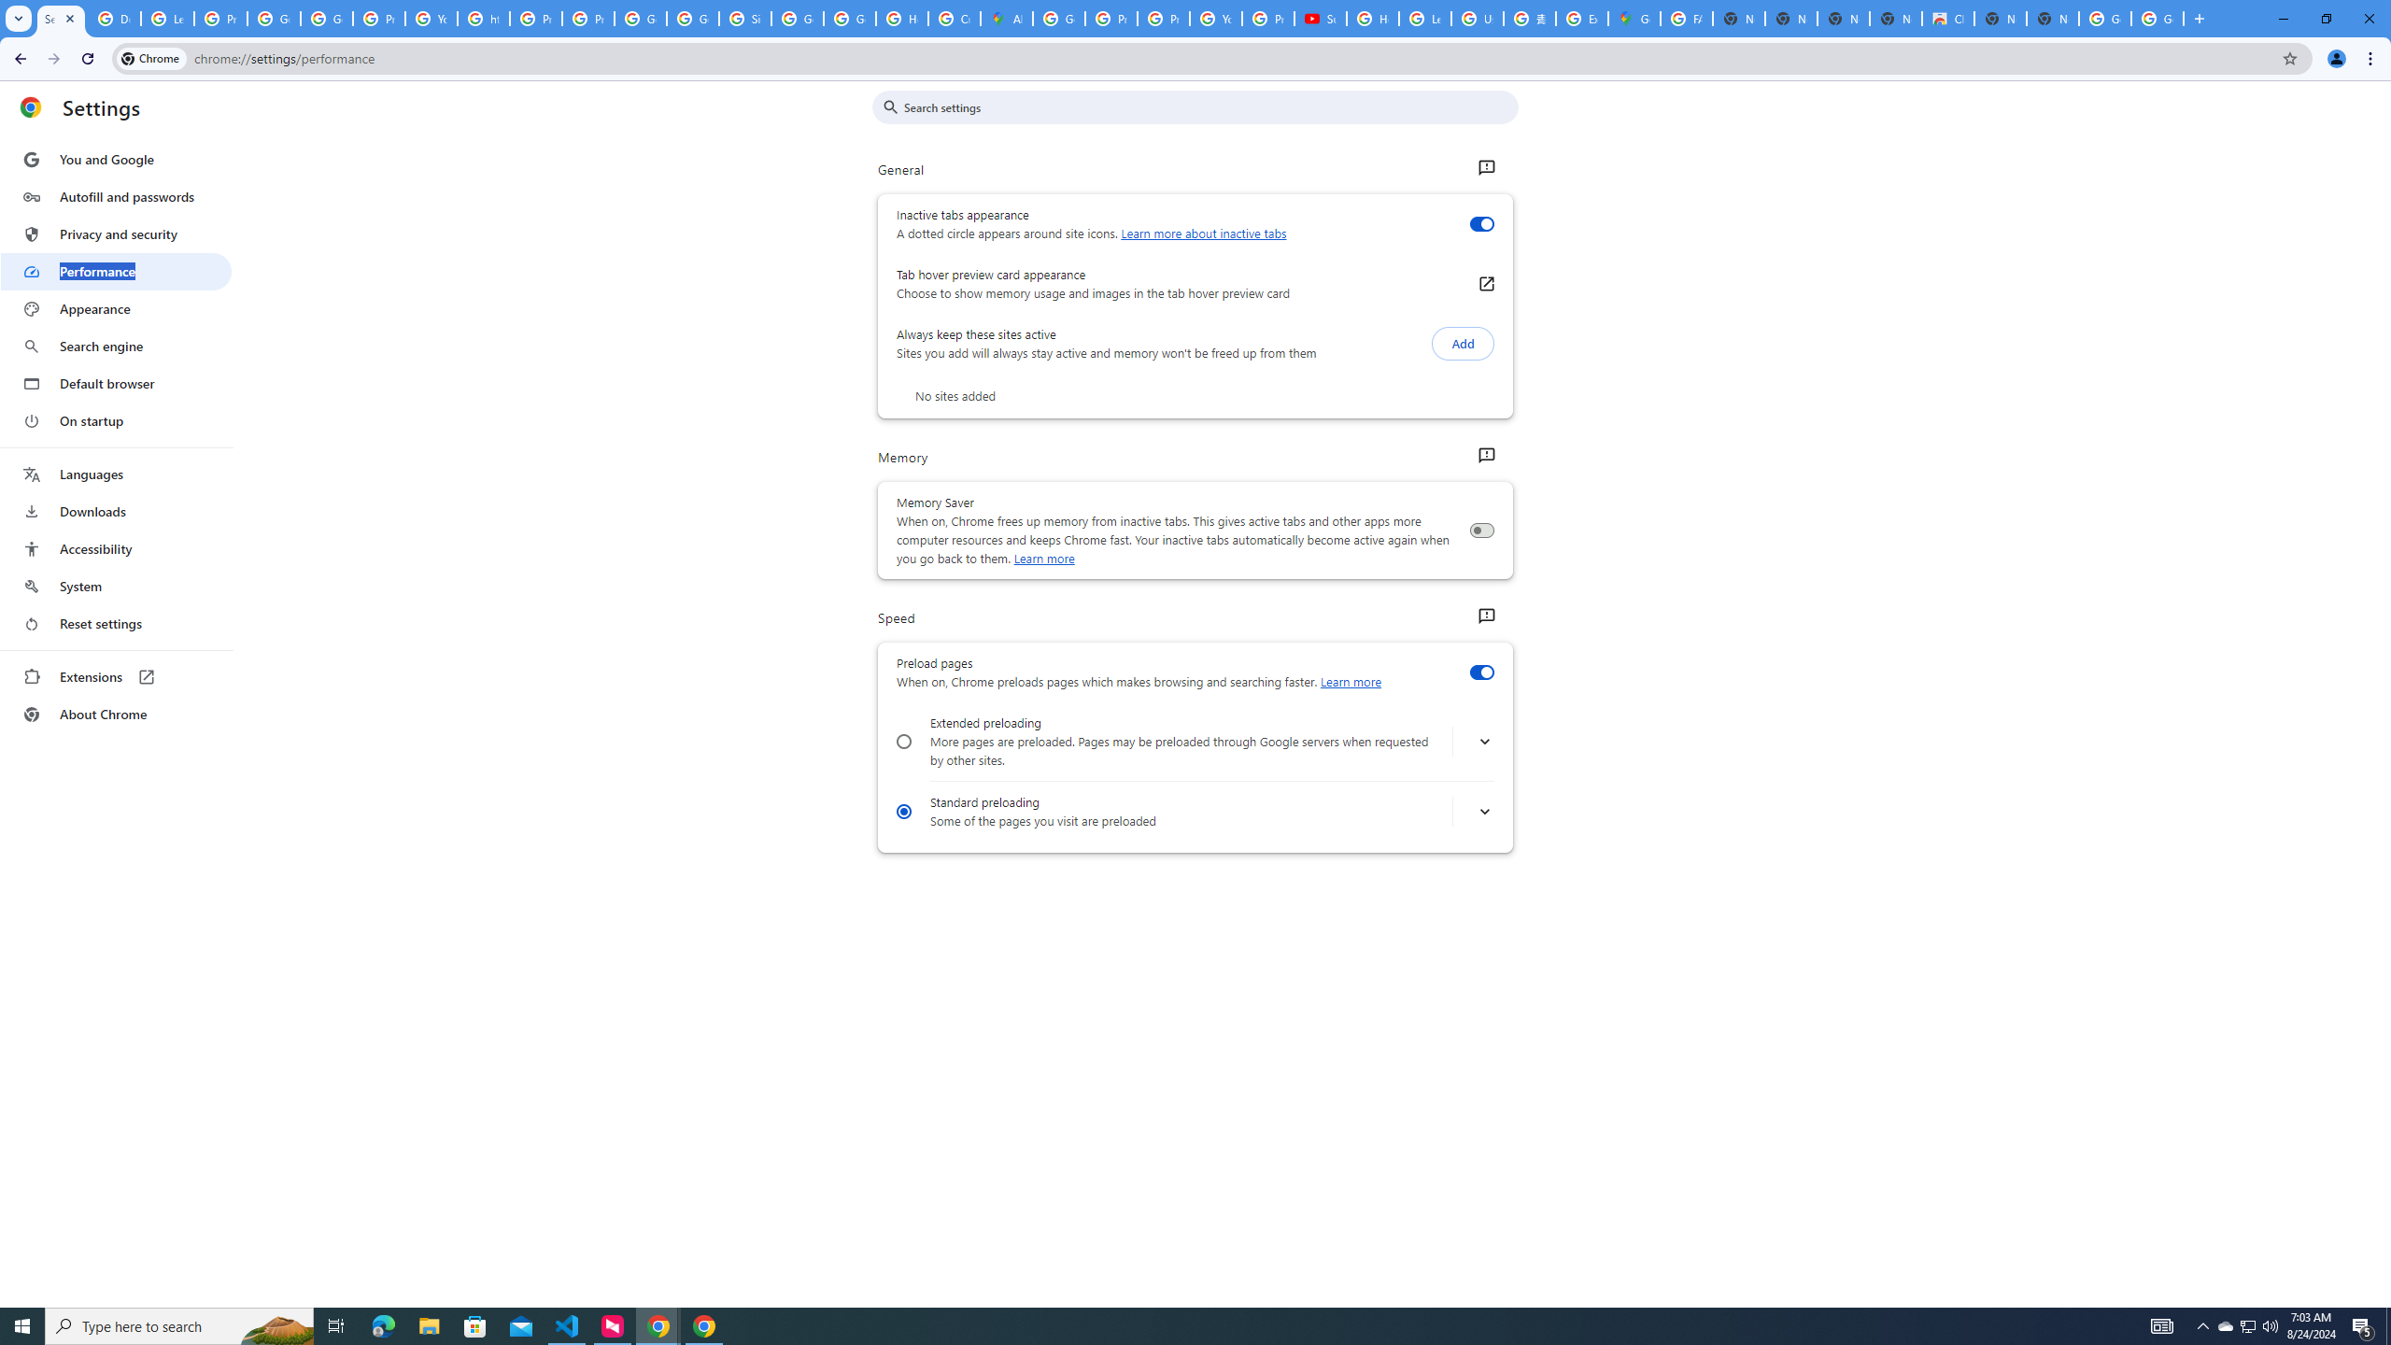  I want to click on Downloads, so click(116, 512).